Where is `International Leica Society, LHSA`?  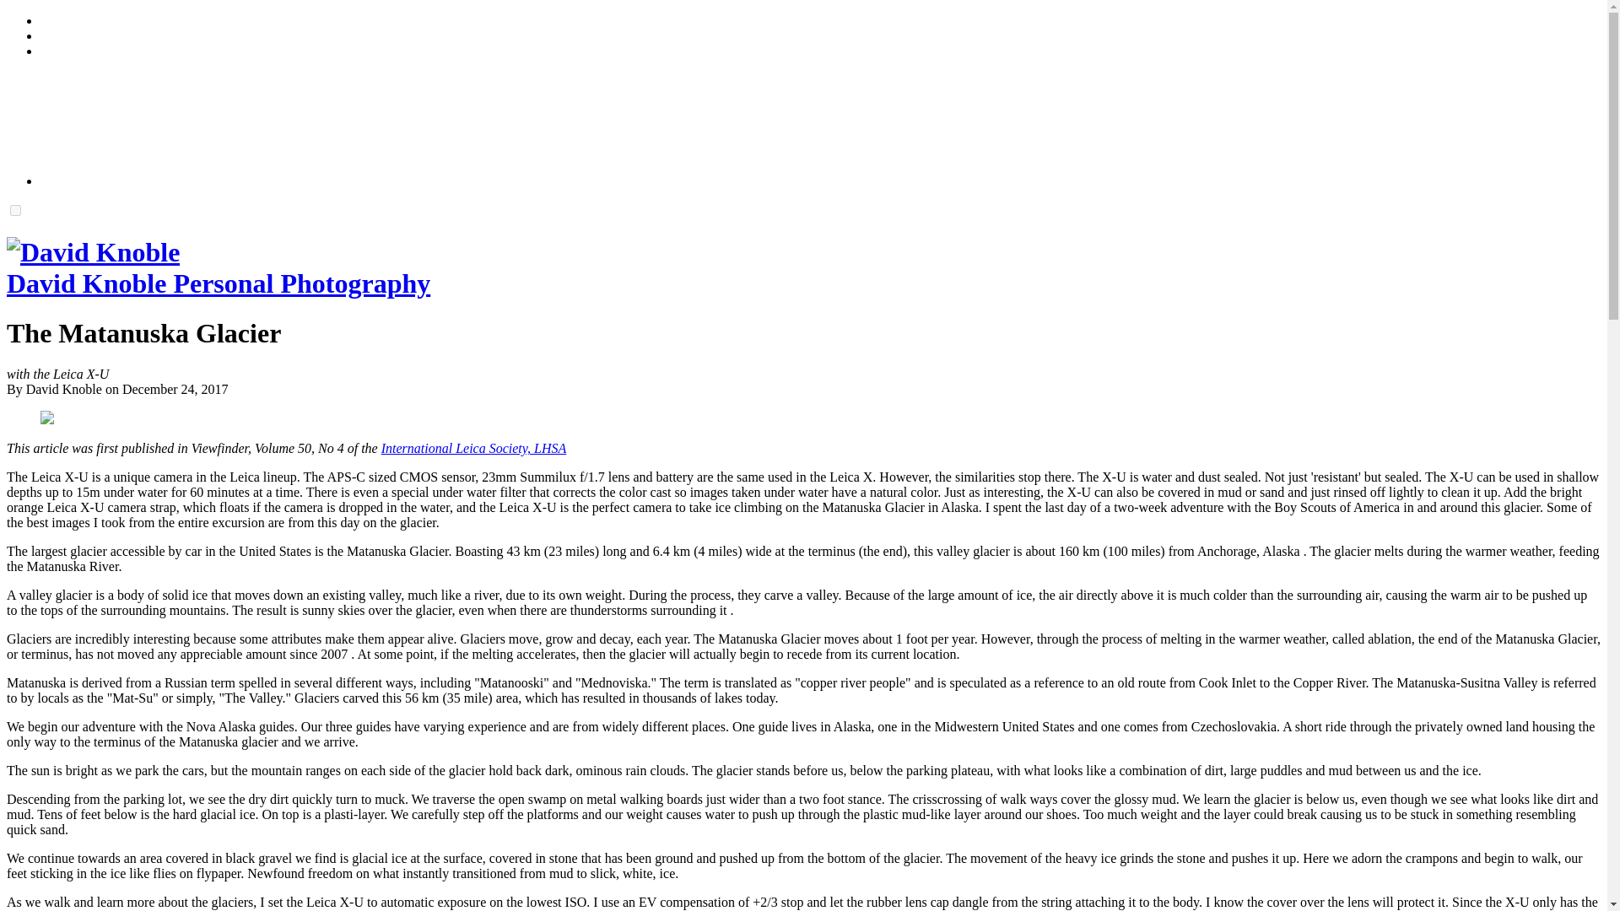
International Leica Society, LHSA is located at coordinates (474, 448).